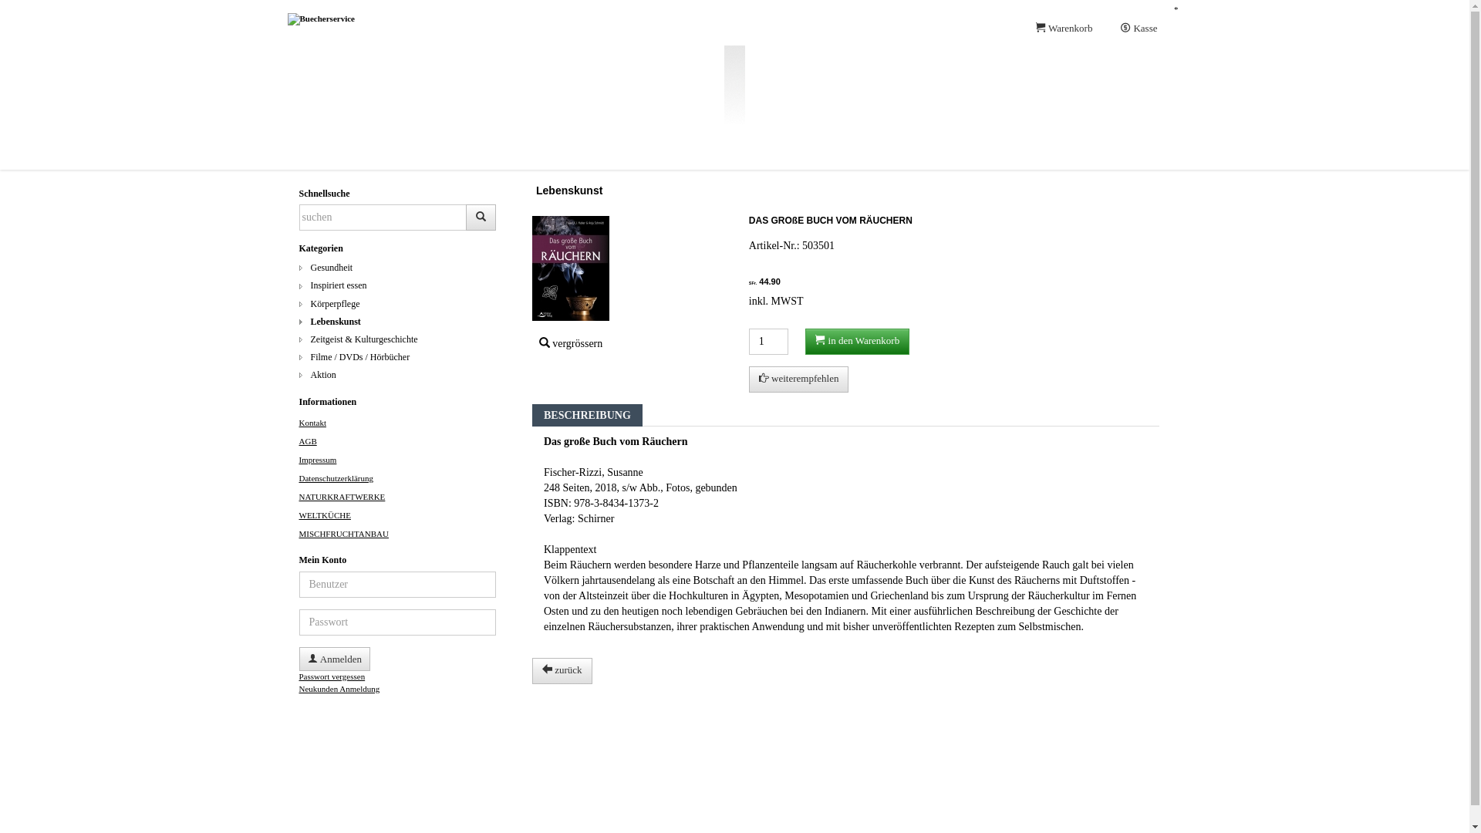 Image resolution: width=1481 pixels, height=833 pixels. I want to click on Lebenskunst, so click(398, 322).